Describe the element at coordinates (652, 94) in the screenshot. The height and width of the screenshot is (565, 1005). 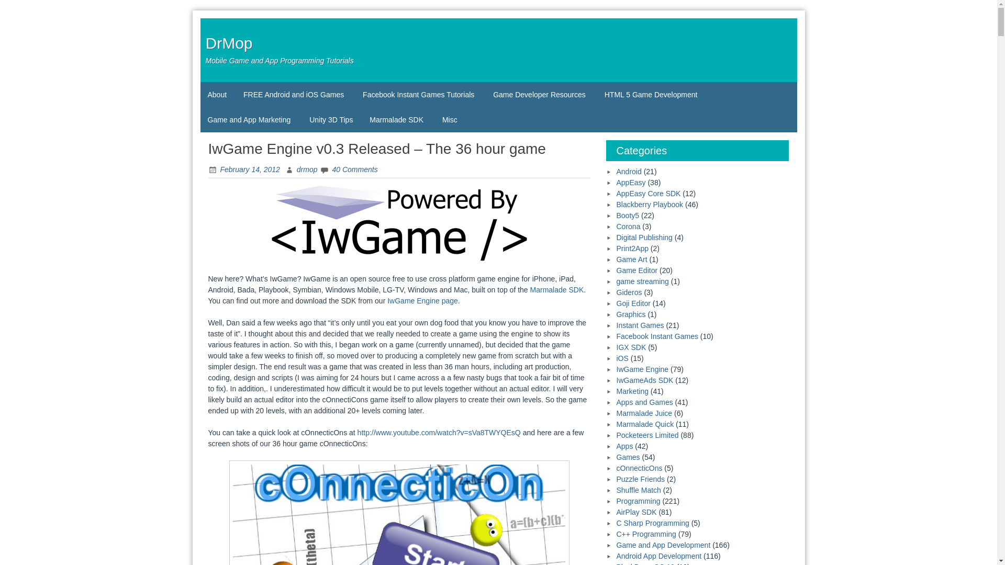
I see `HTML 5 Game Development` at that location.